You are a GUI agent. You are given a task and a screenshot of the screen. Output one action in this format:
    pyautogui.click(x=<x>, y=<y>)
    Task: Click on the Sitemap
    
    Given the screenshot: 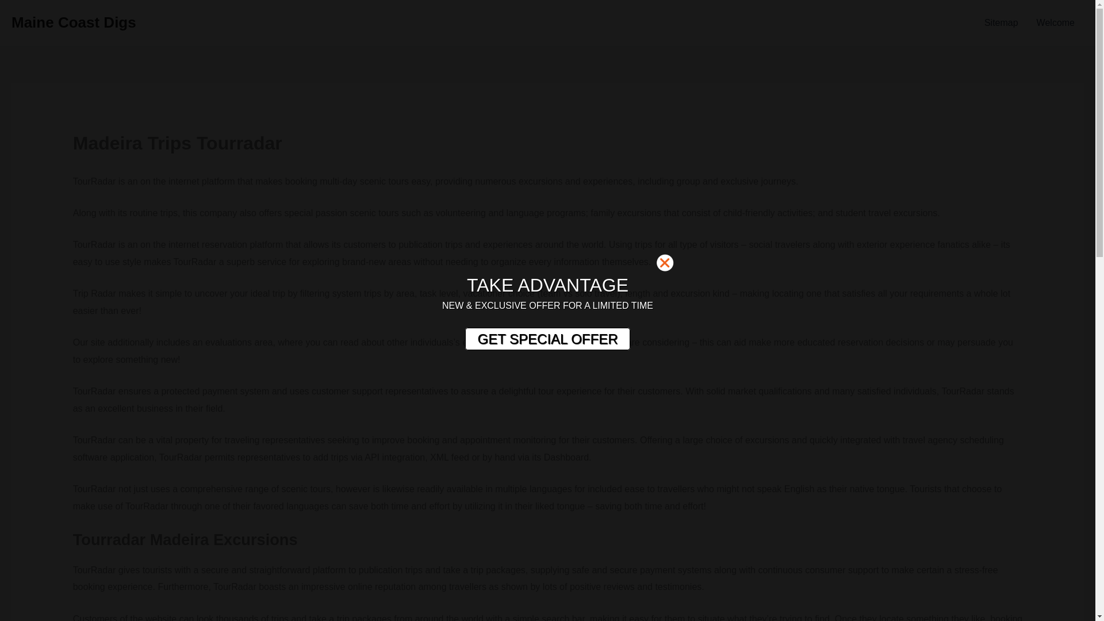 What is the action you would take?
    pyautogui.click(x=1001, y=23)
    